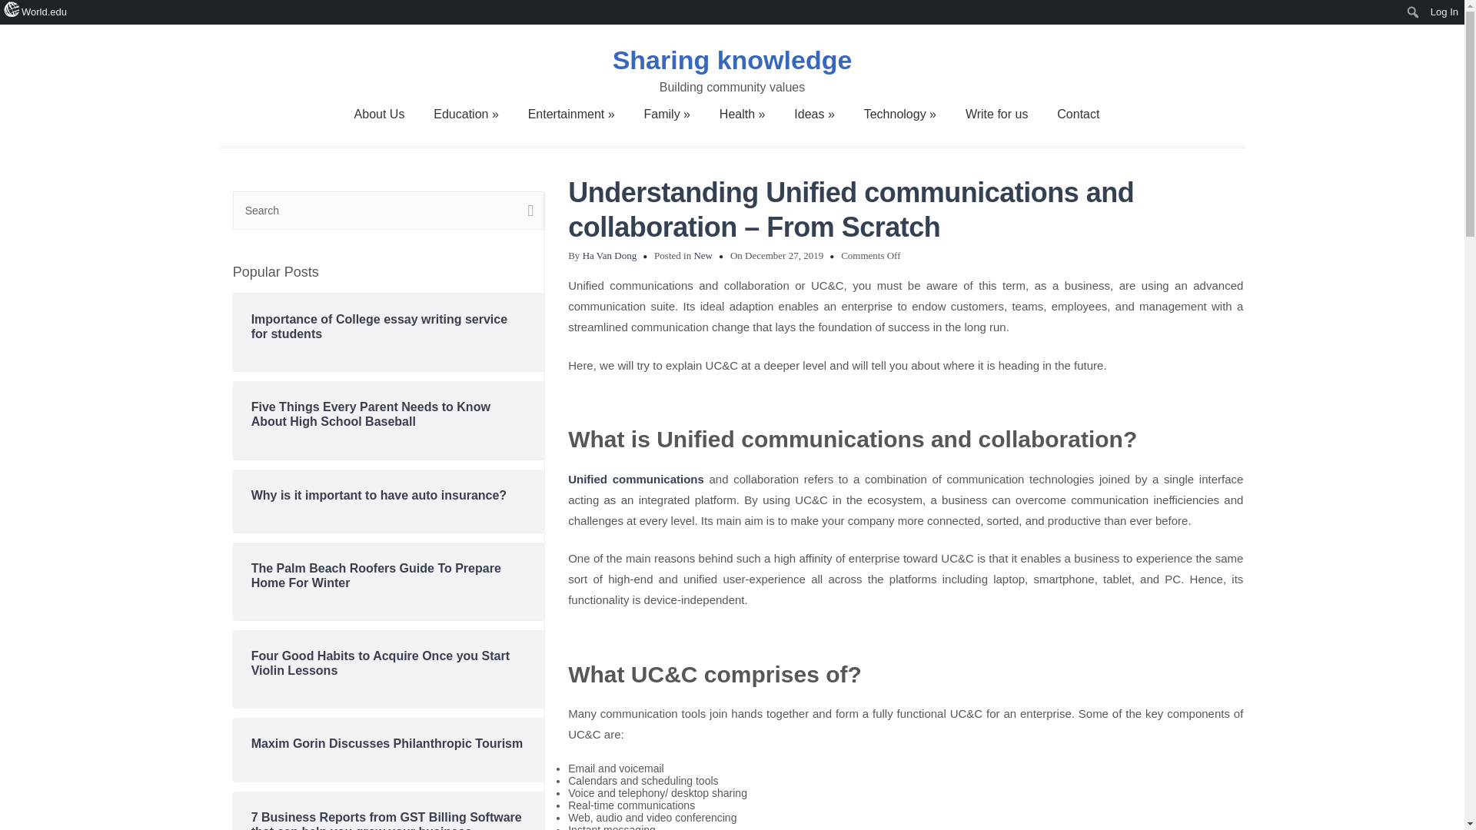 This screenshot has height=830, width=1476. Describe the element at coordinates (389, 326) in the screenshot. I see `Importance of College essay writing service for students` at that location.